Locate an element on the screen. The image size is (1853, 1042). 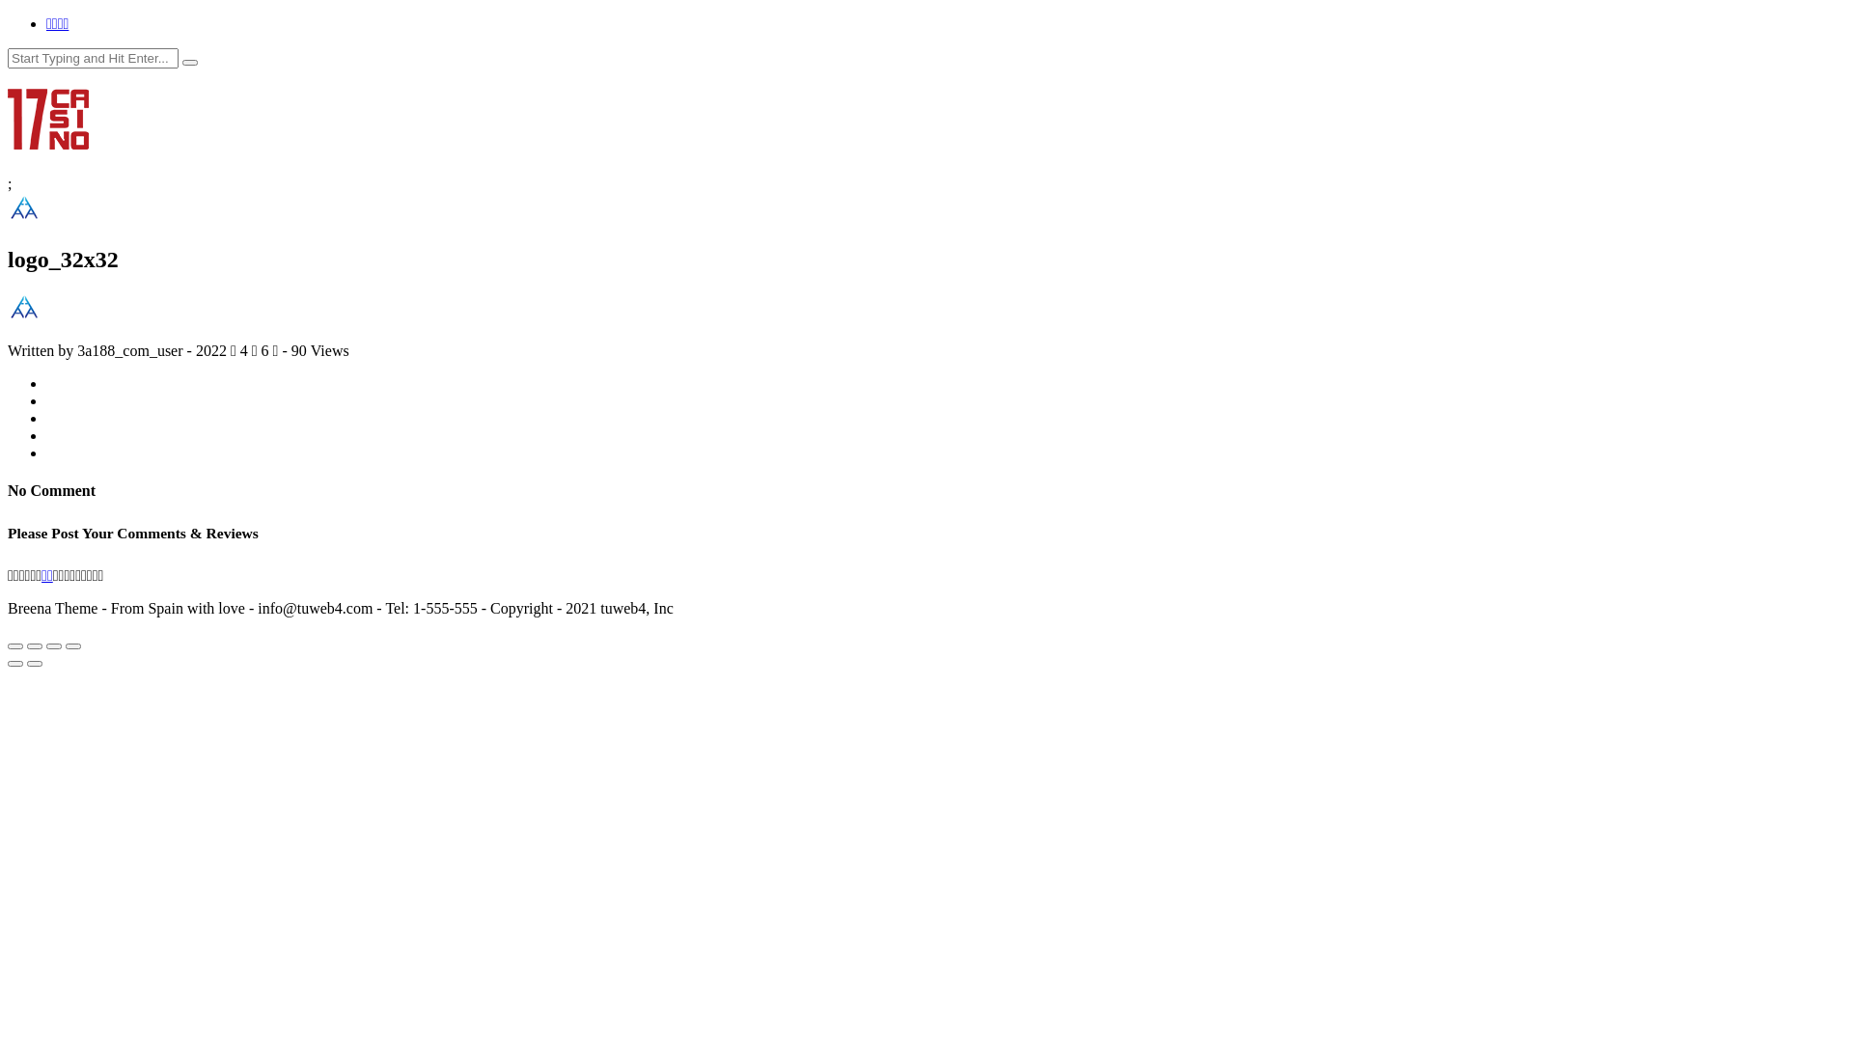
logo_32x32 is located at coordinates (23, 208).